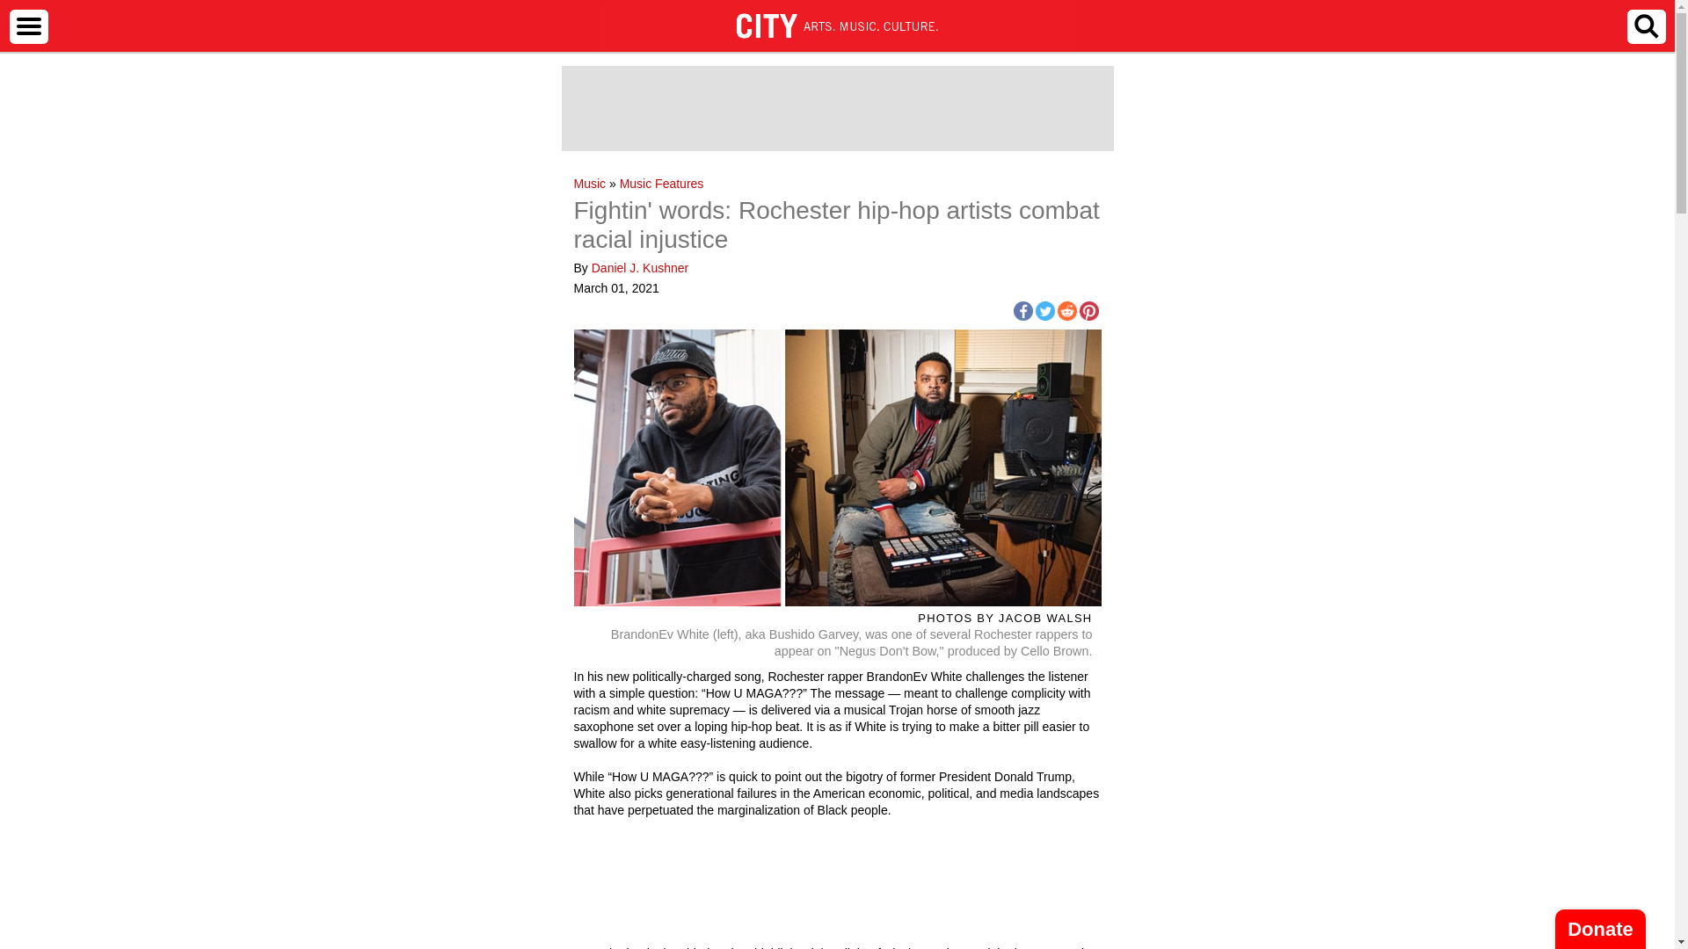 The height and width of the screenshot is (949, 1688). Describe the element at coordinates (1088, 311) in the screenshot. I see `Pinterest` at that location.